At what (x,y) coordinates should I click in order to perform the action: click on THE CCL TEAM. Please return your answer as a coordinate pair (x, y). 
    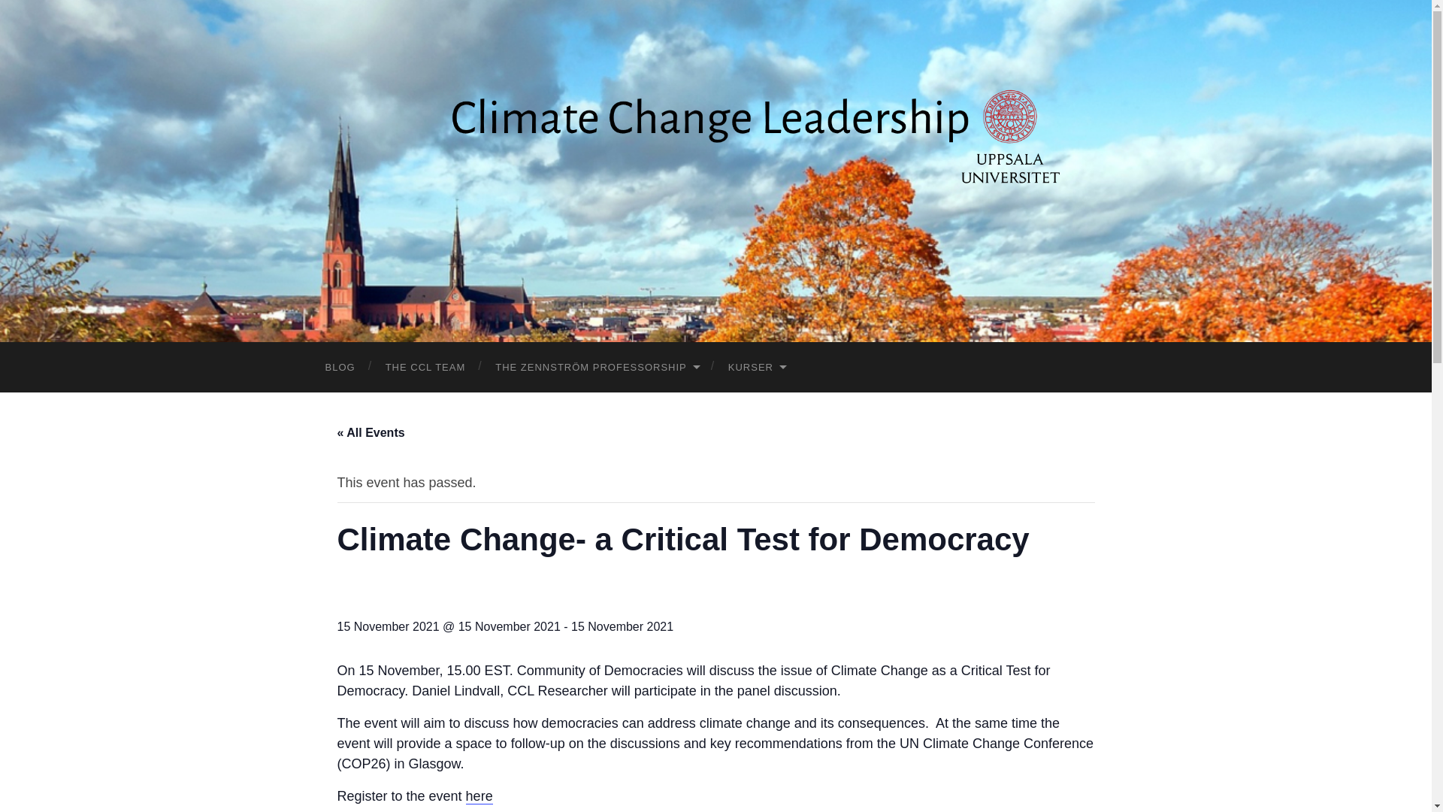
    Looking at the image, I should click on (425, 367).